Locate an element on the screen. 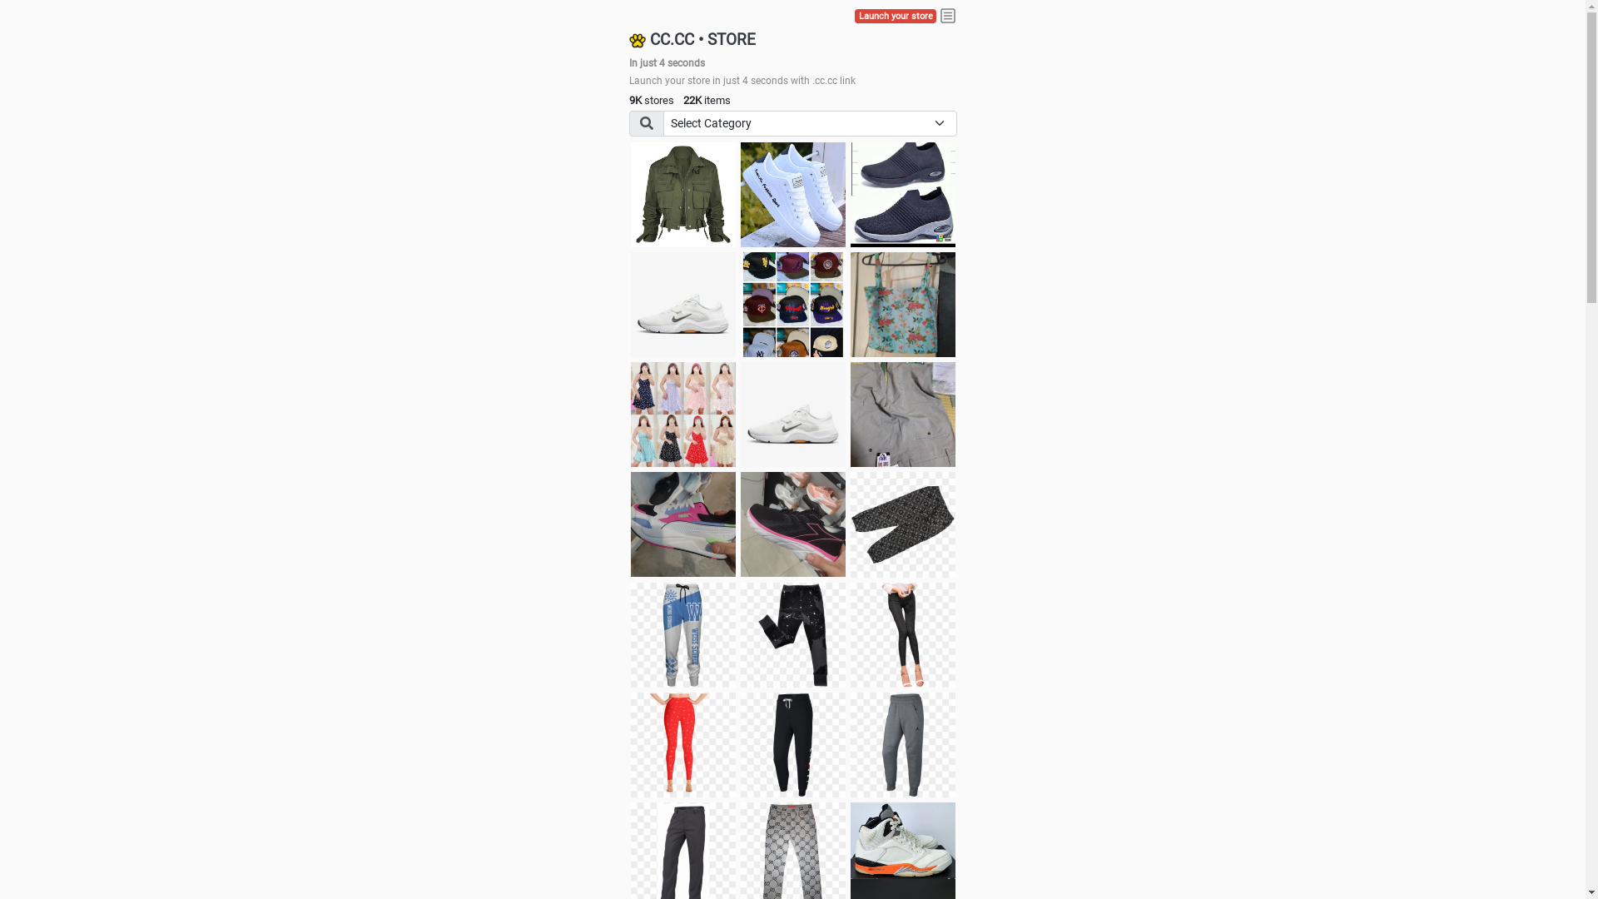 Image resolution: width=1598 pixels, height=899 pixels. Things we need is located at coordinates (793, 305).